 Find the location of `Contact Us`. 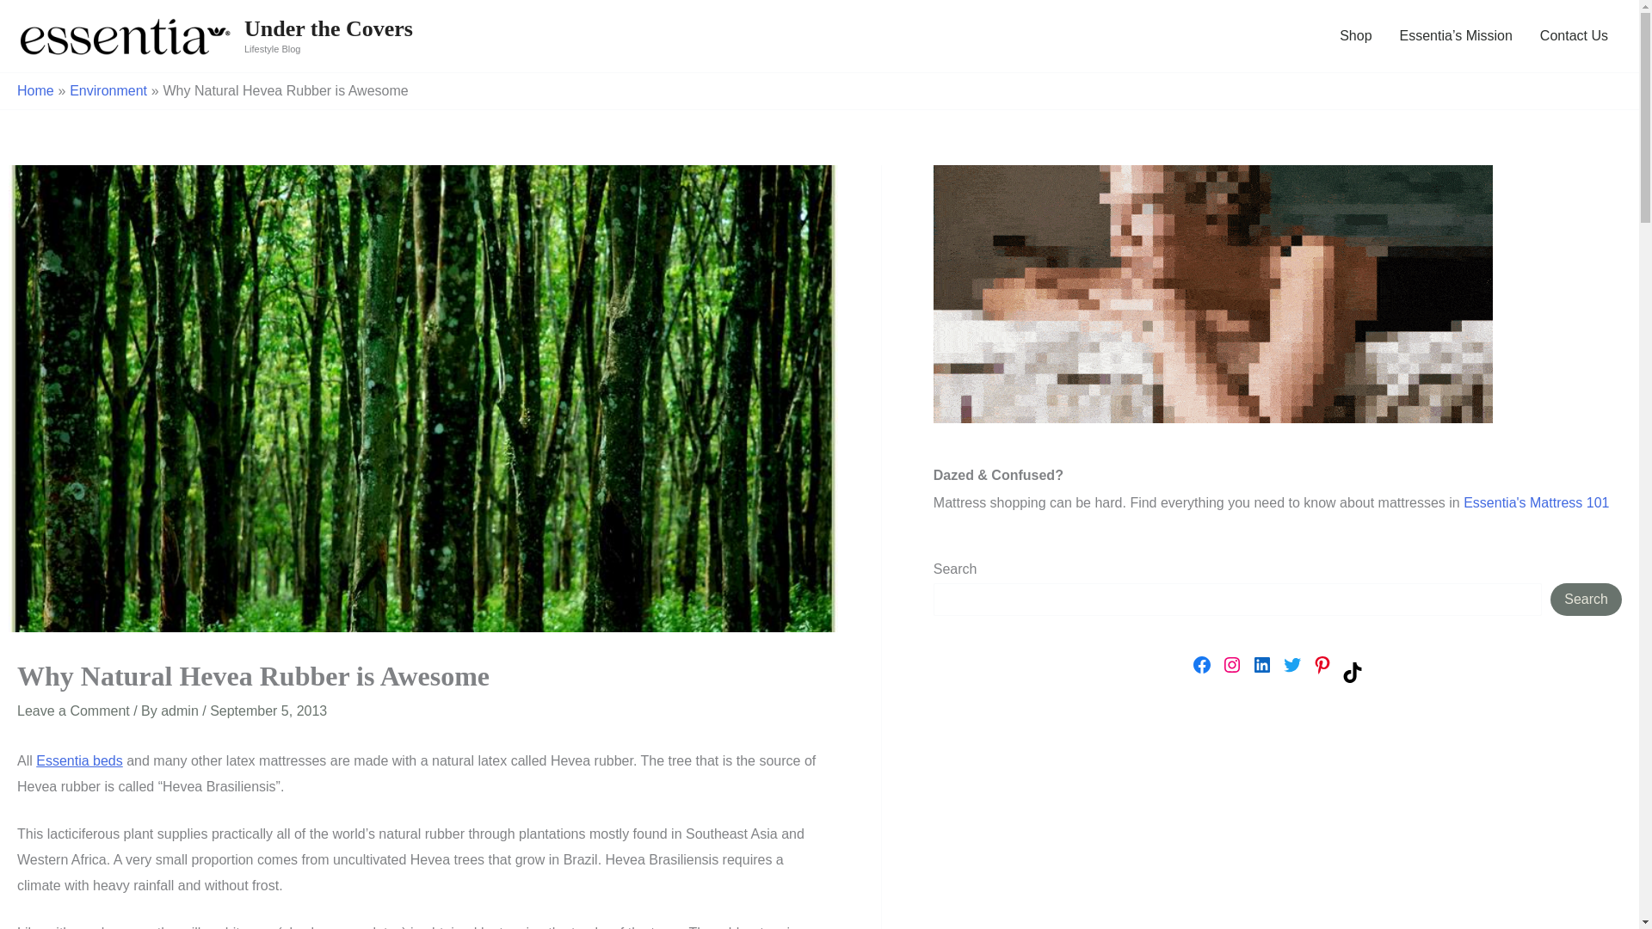

Contact Us is located at coordinates (1575, 36).